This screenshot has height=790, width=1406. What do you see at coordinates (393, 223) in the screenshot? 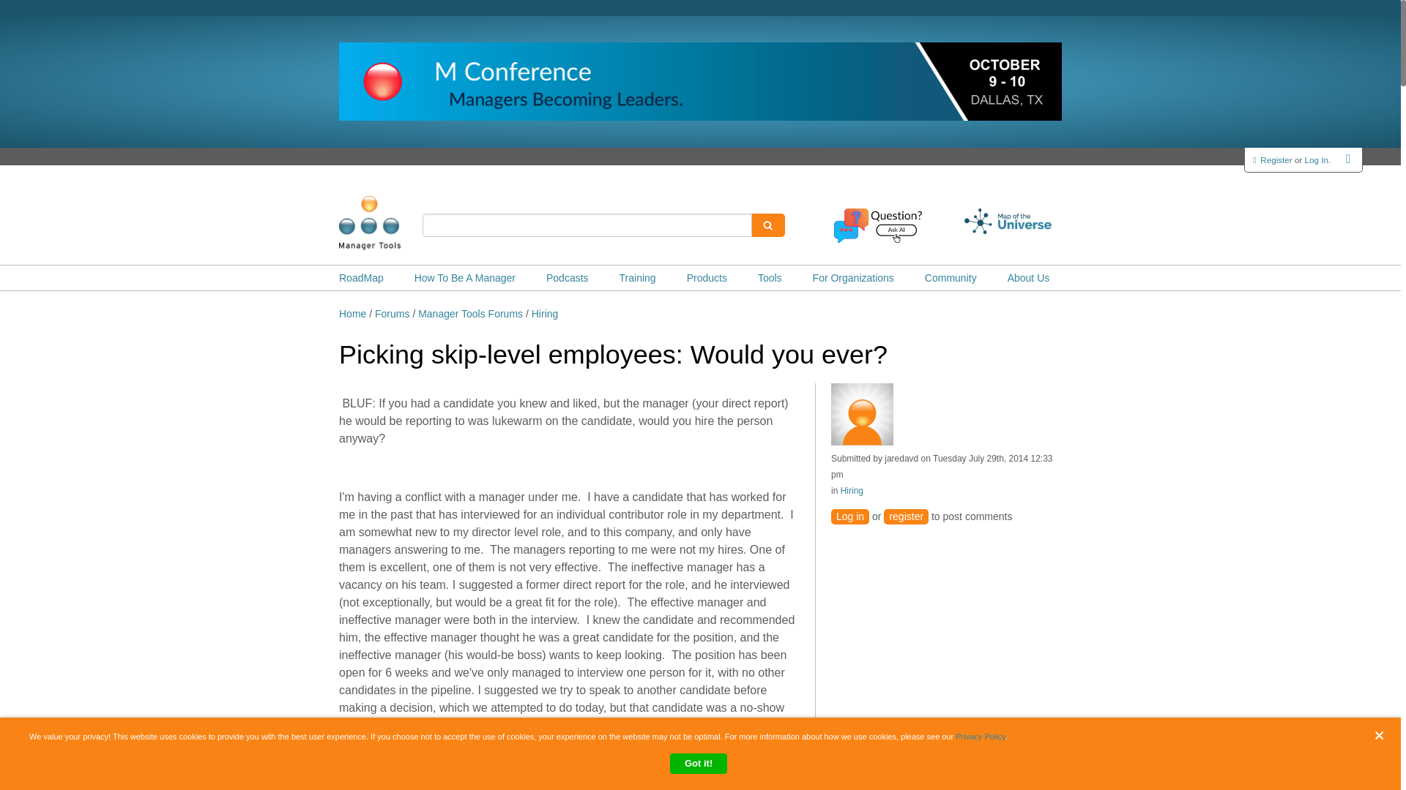
I see `Home` at bounding box center [393, 223].